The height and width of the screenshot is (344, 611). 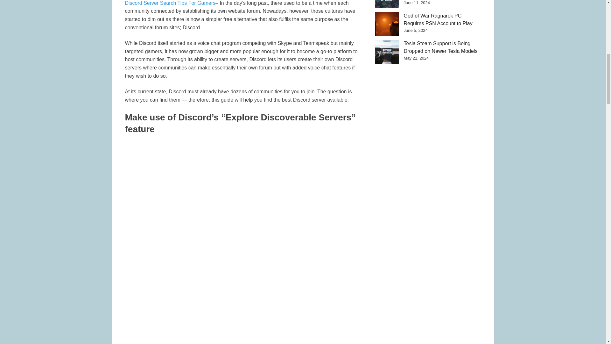 What do you see at coordinates (170, 3) in the screenshot?
I see `Discord Server Search Tips For Gamers` at bounding box center [170, 3].